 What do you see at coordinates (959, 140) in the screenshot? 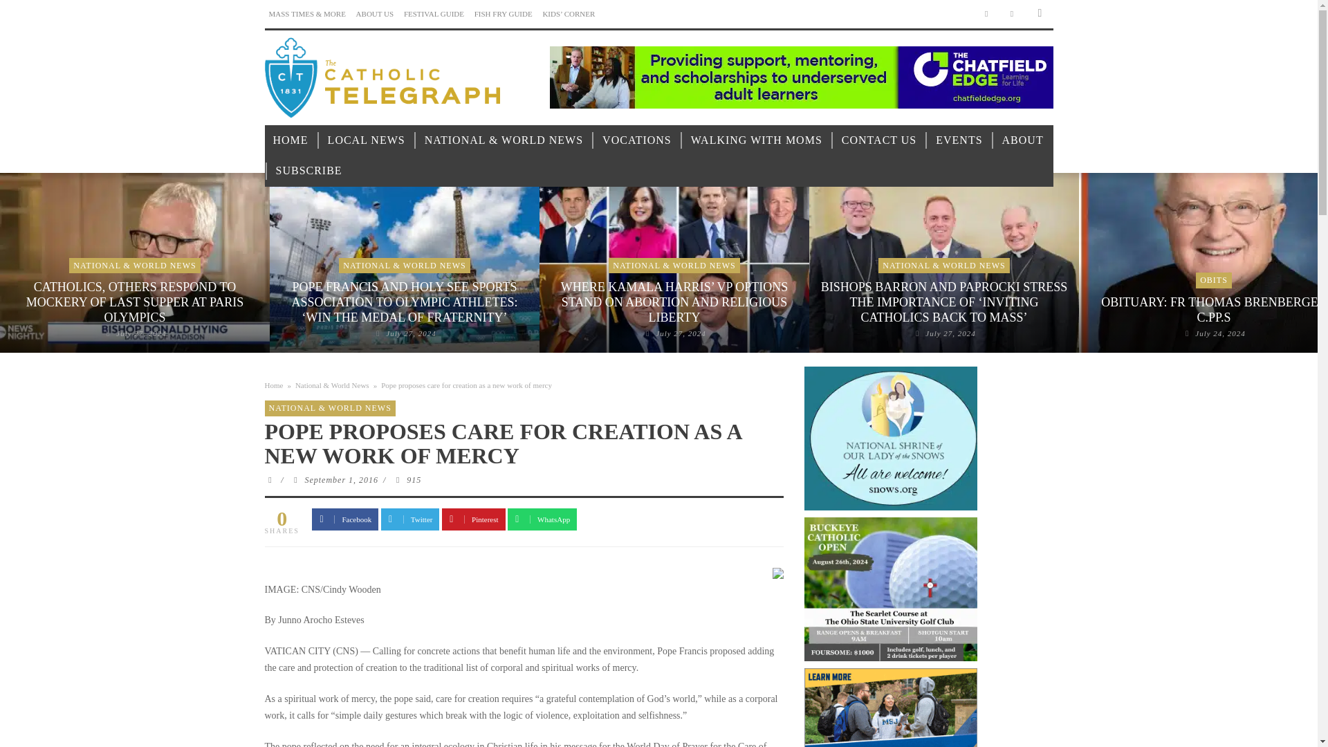
I see `EVENTS` at bounding box center [959, 140].